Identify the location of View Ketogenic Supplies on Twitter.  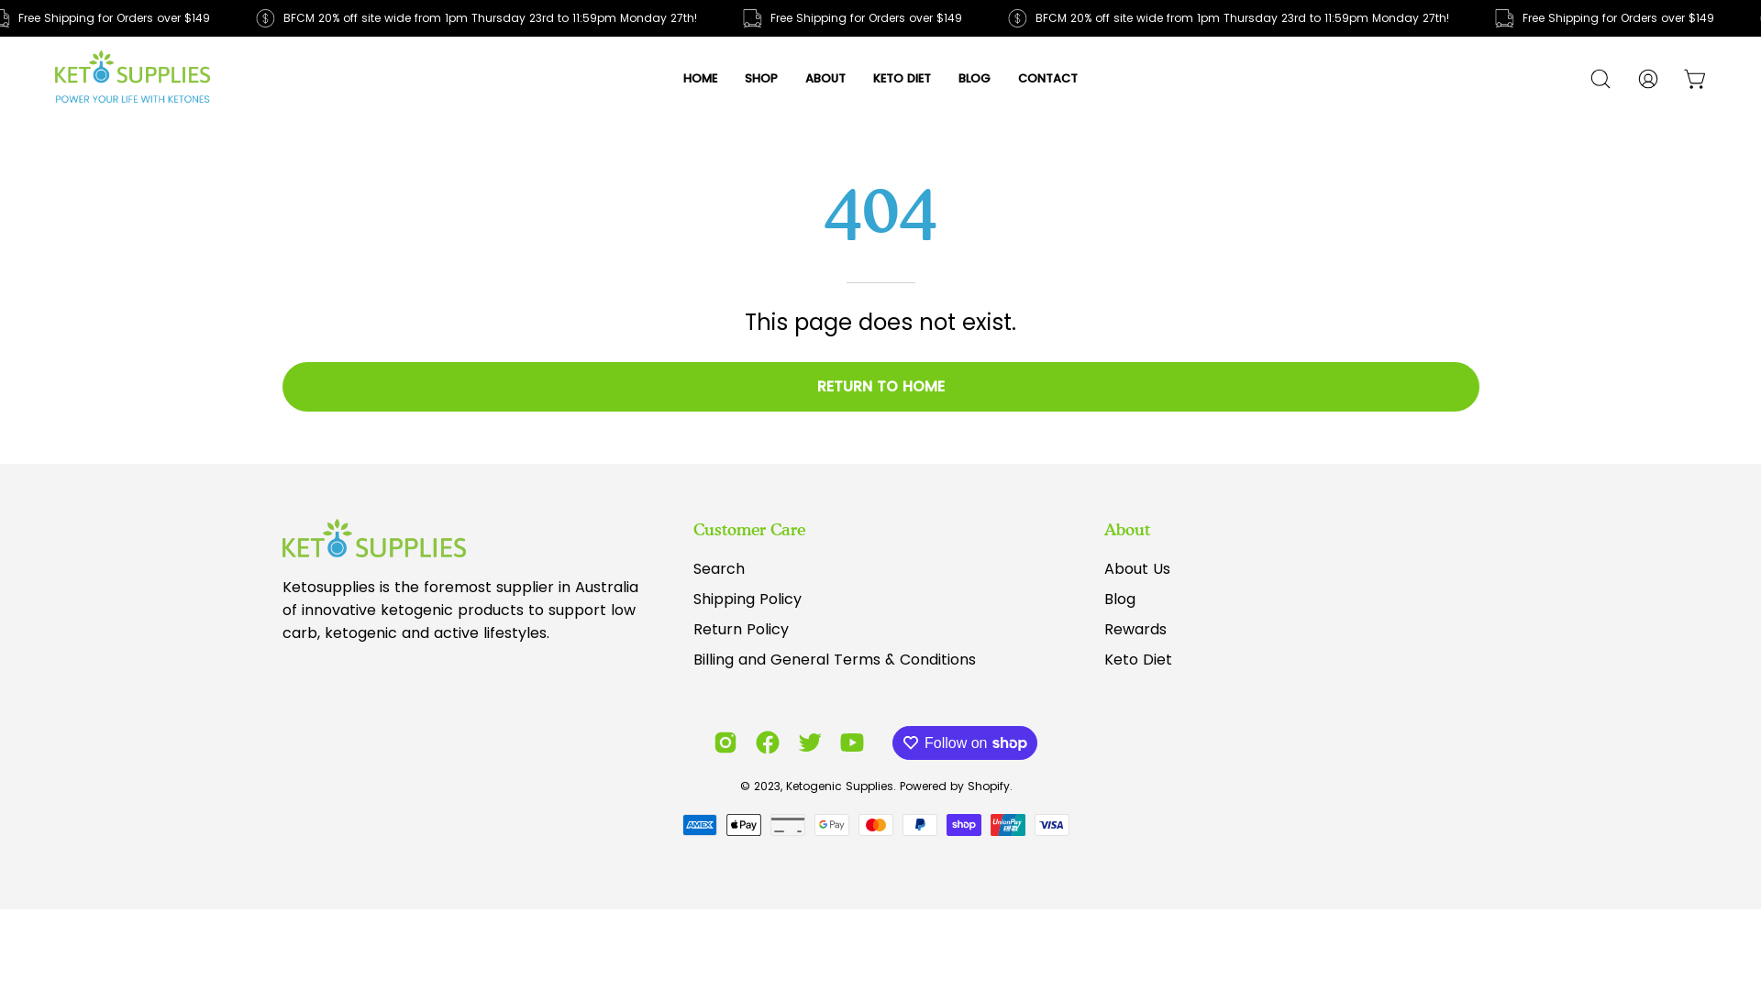
(810, 742).